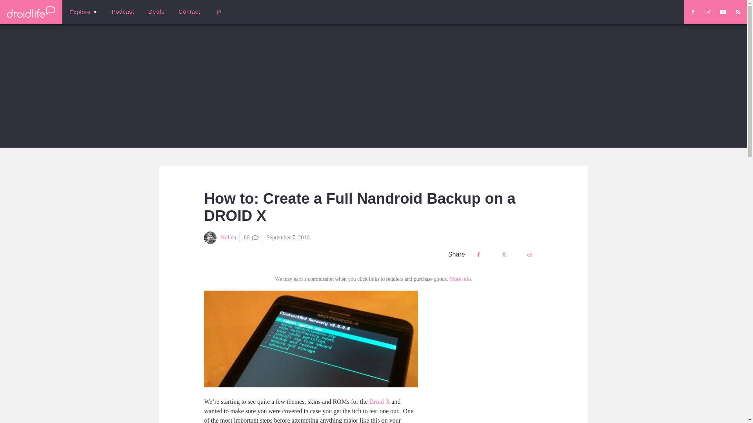 This screenshot has width=753, height=423. I want to click on Droid Life on YouTube, so click(723, 12).